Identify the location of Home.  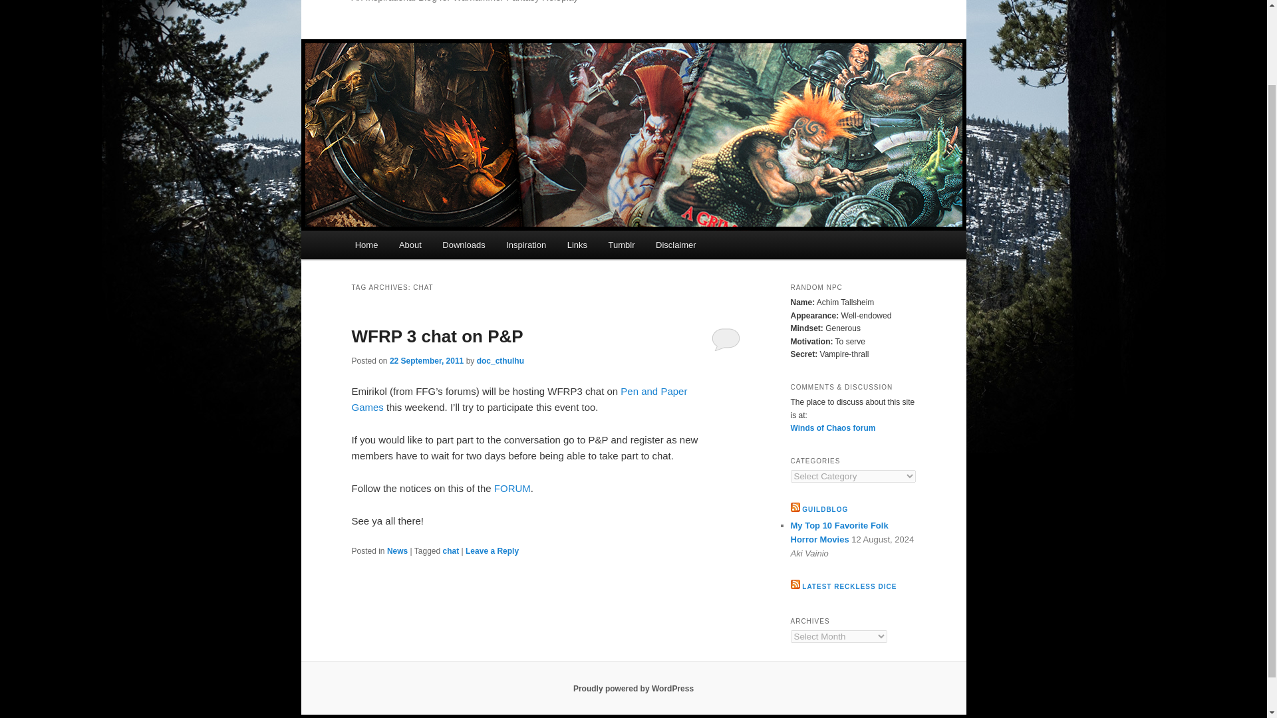
(366, 245).